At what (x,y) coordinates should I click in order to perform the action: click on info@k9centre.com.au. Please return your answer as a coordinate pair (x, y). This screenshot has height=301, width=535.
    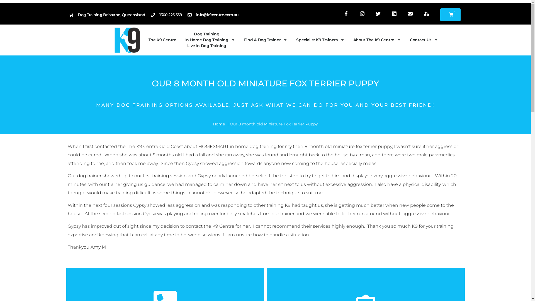
    Looking at the image, I should click on (213, 15).